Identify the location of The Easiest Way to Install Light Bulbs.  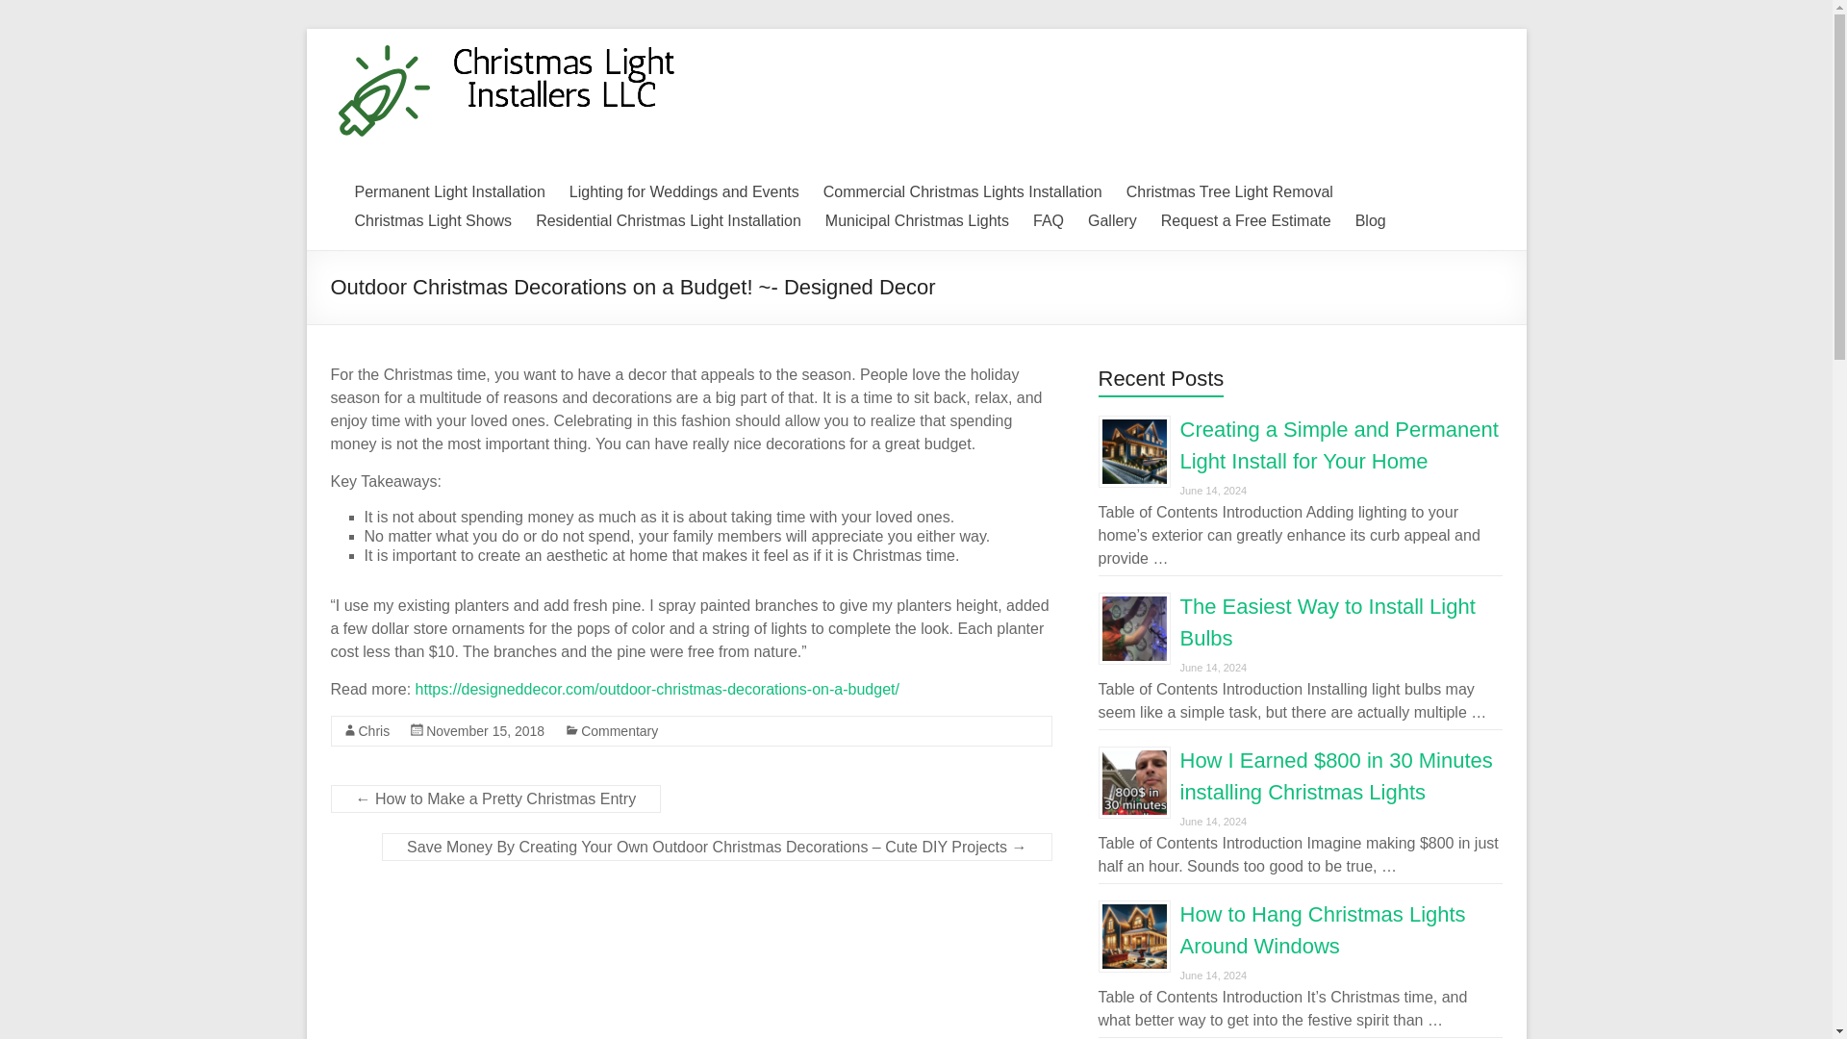
(1327, 621).